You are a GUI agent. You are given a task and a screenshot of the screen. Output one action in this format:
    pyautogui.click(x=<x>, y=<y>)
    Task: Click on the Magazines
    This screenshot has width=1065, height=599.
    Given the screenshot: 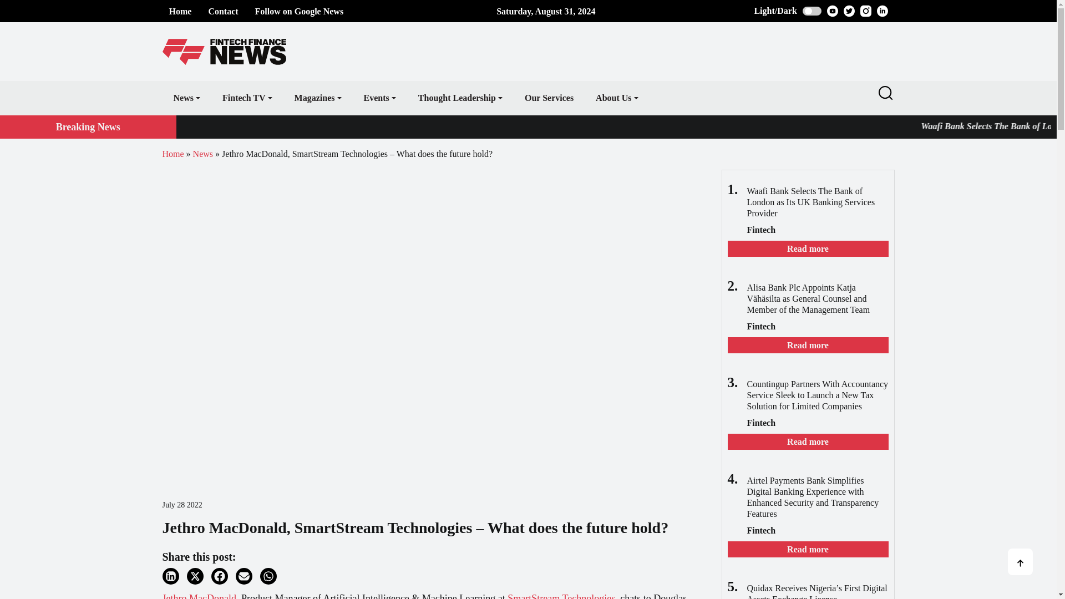 What is the action you would take?
    pyautogui.click(x=317, y=98)
    